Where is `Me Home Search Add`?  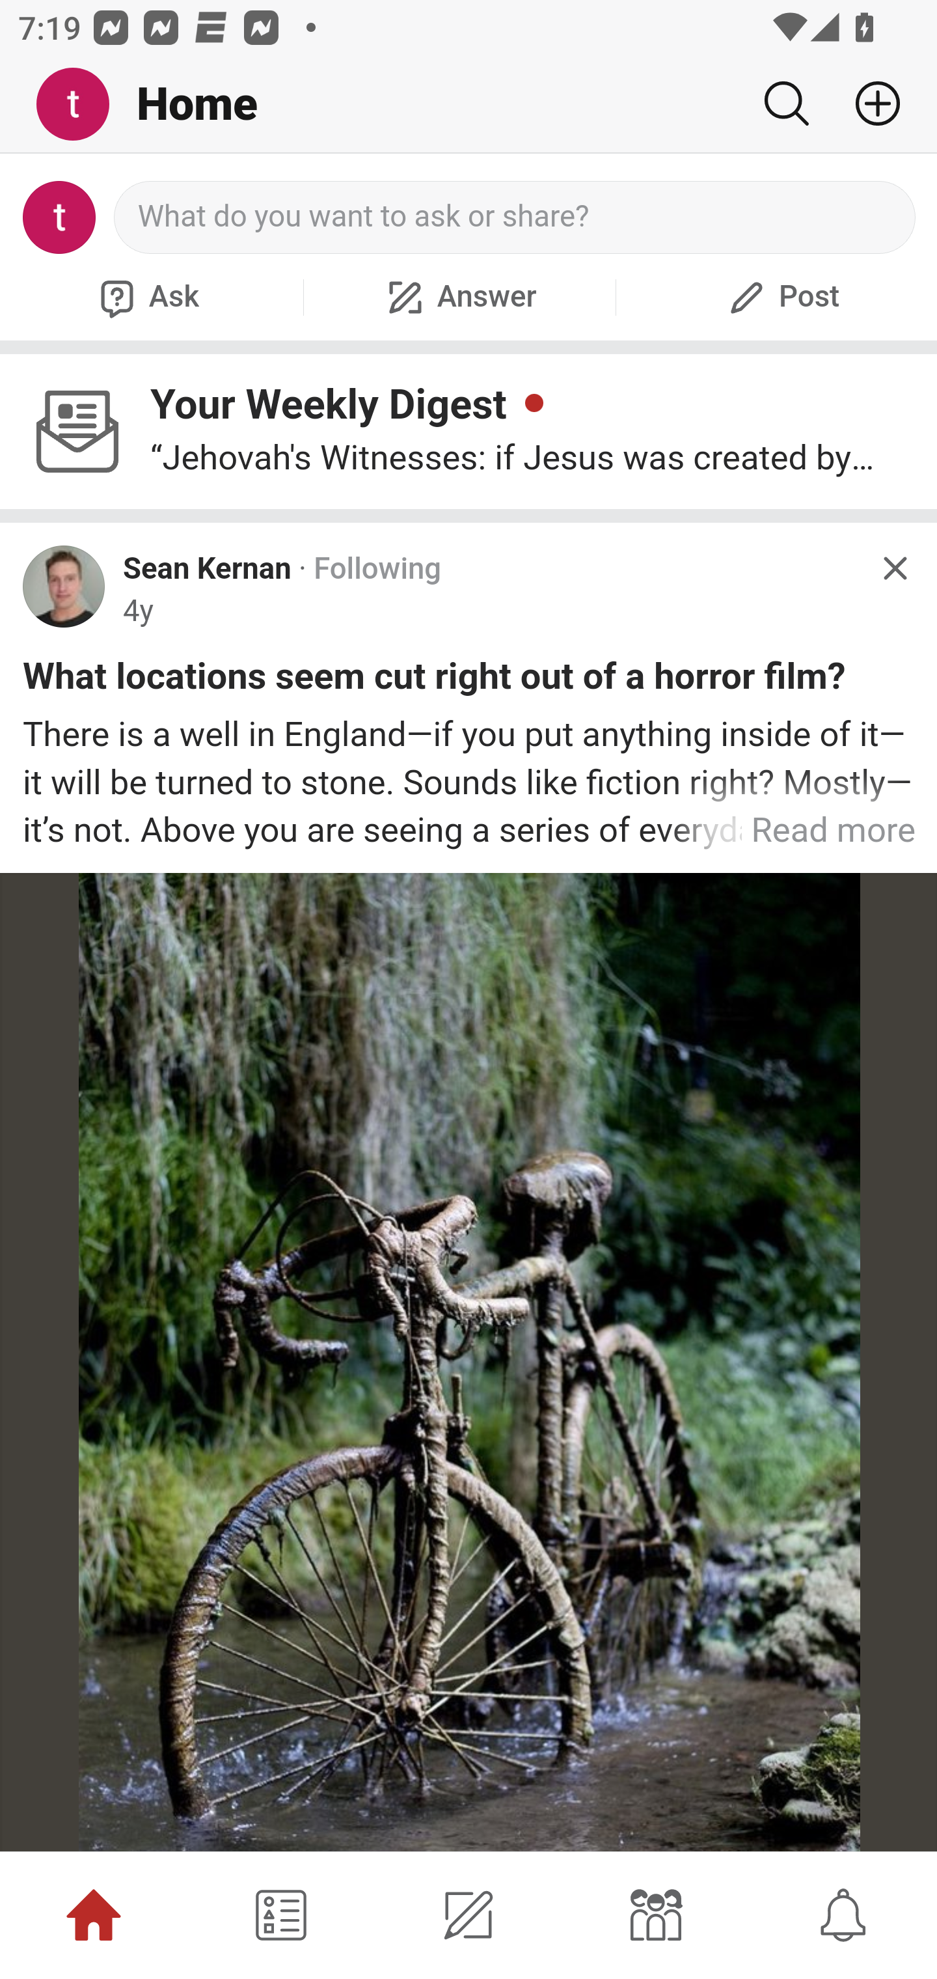 Me Home Search Add is located at coordinates (468, 105).